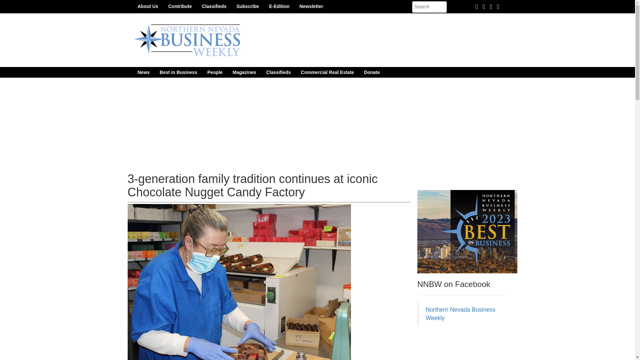 The image size is (640, 360). Describe the element at coordinates (372, 72) in the screenshot. I see `Donate` at that location.